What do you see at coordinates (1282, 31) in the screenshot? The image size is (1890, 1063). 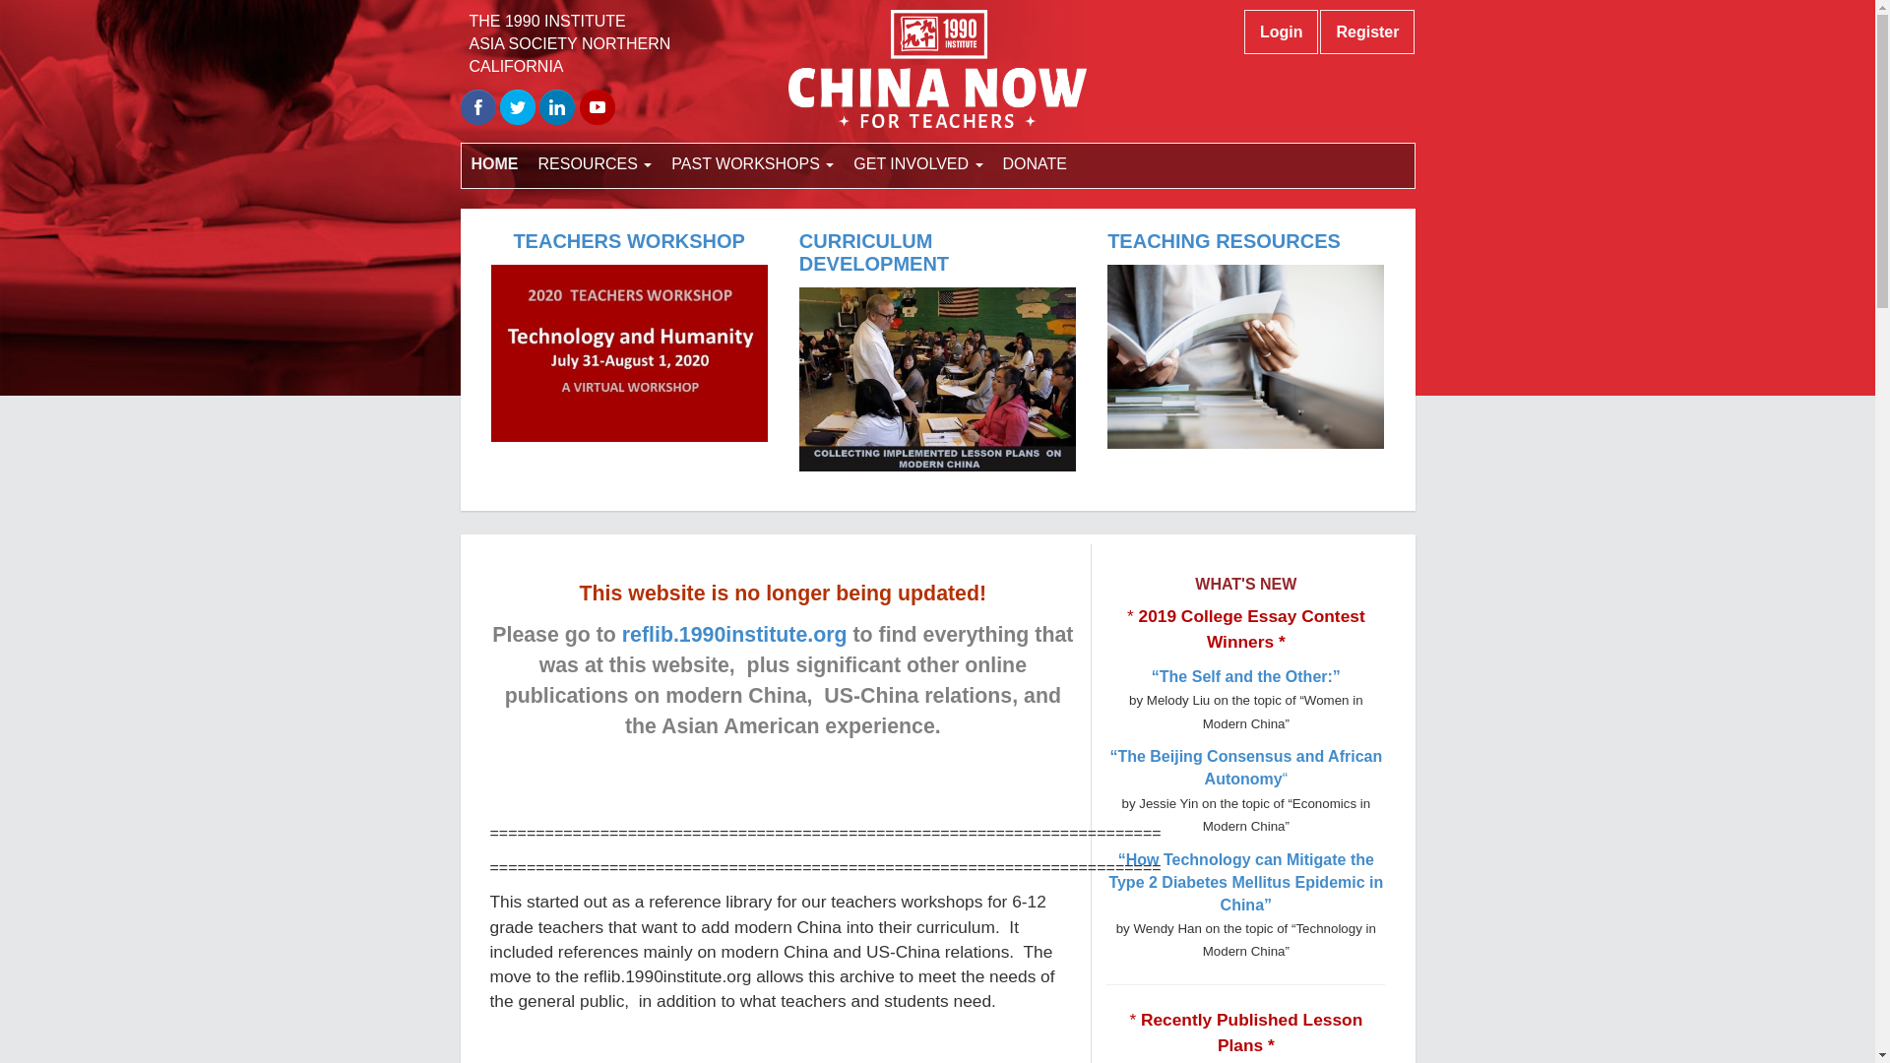 I see `Login` at bounding box center [1282, 31].